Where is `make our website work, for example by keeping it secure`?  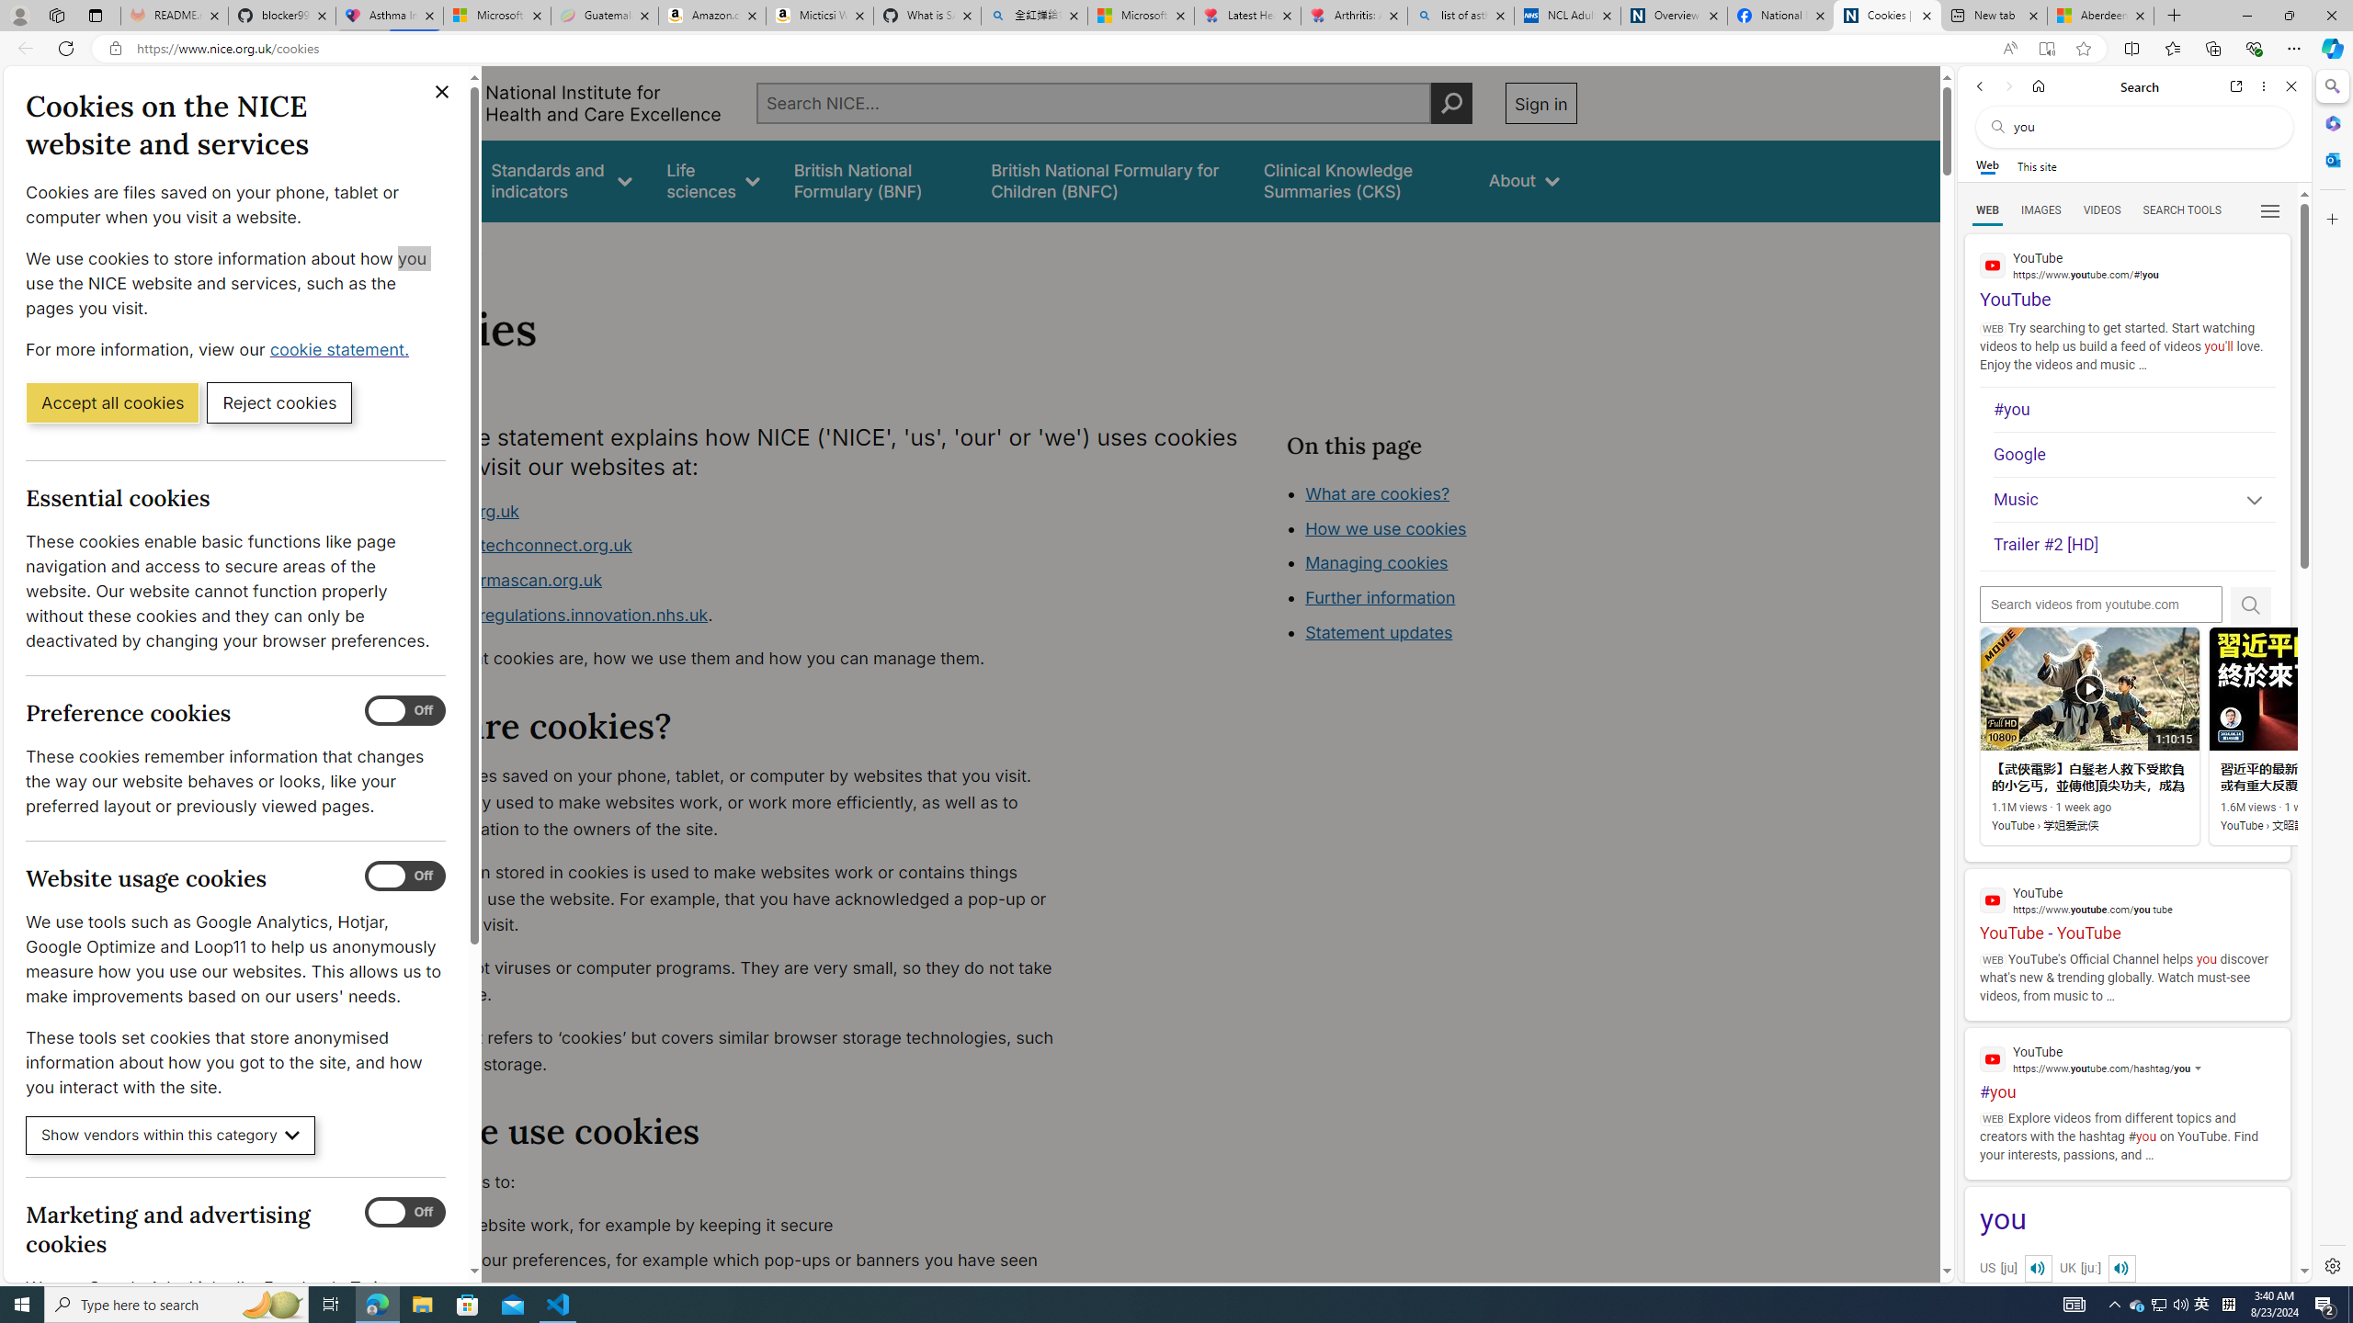 make our website work, for example by keeping it secure is located at coordinates (732, 1226).